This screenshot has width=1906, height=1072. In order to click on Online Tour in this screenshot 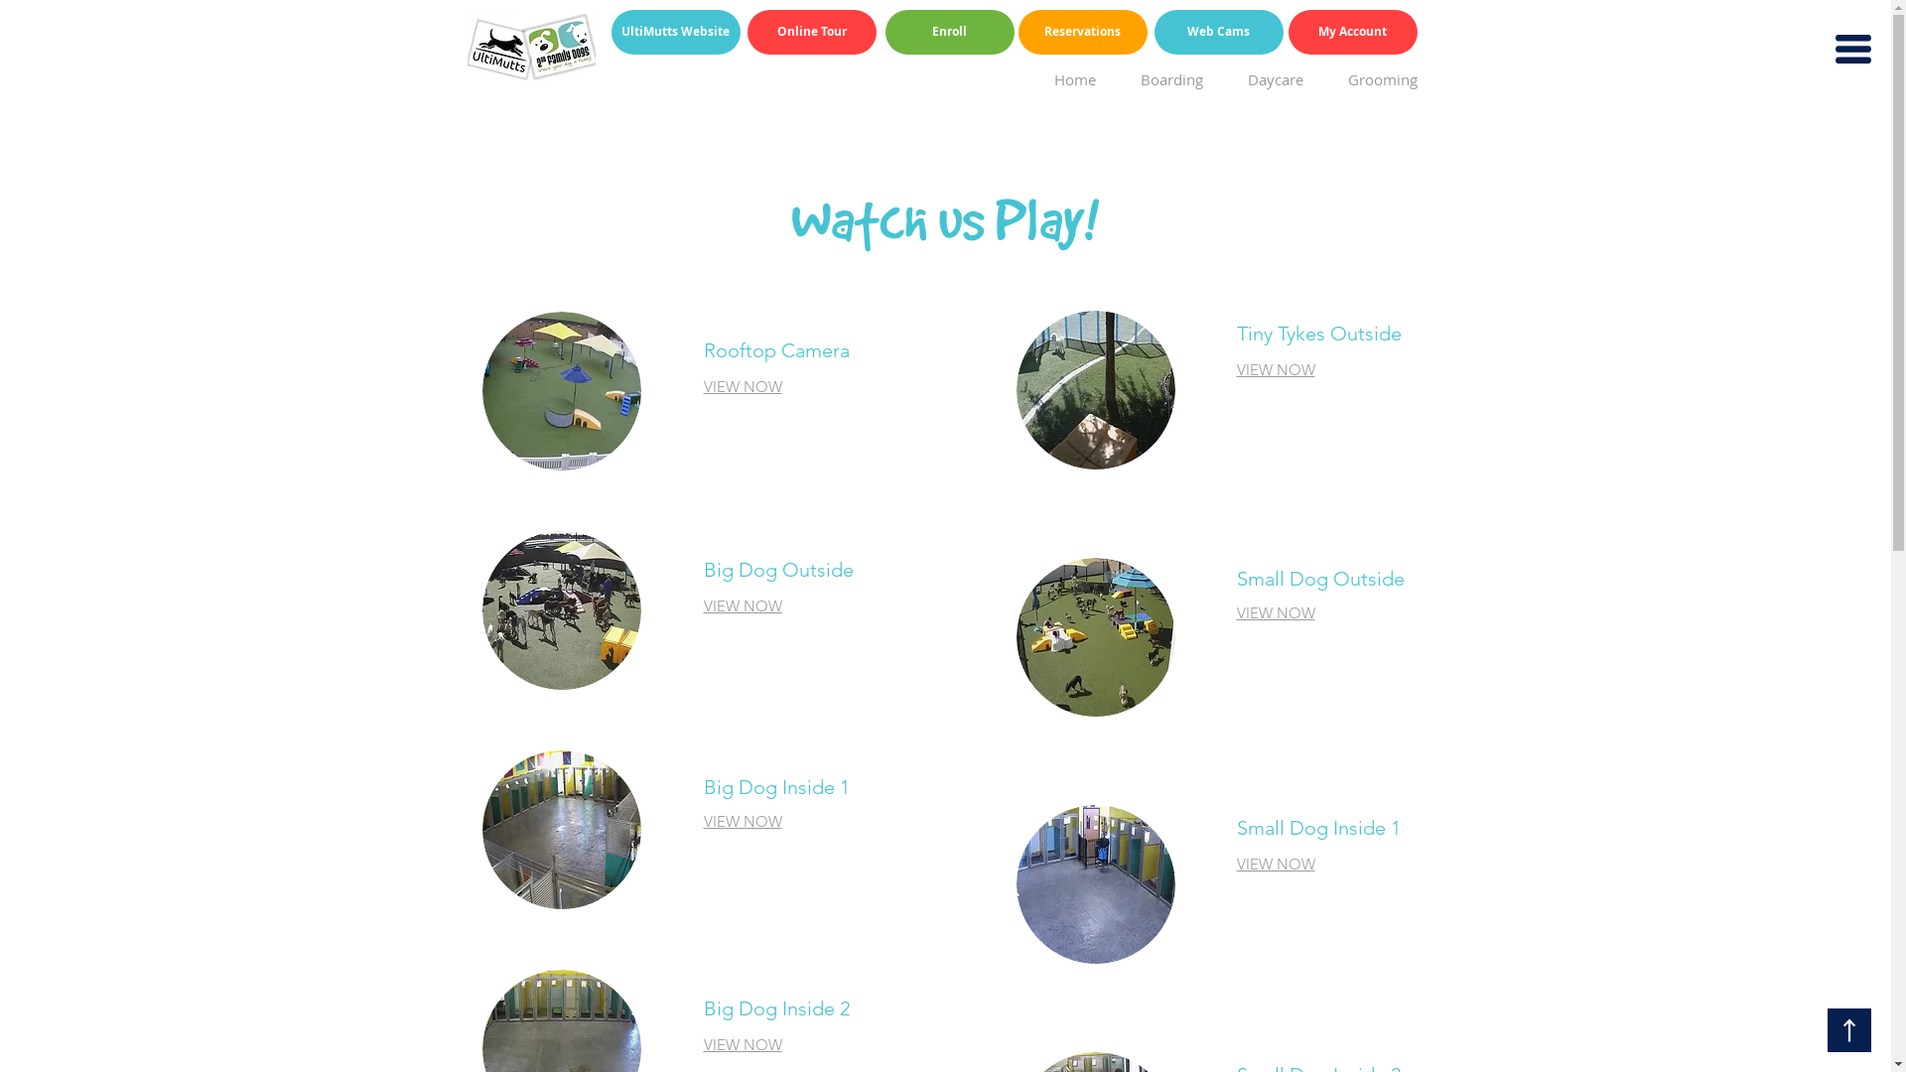, I will do `click(811, 32)`.